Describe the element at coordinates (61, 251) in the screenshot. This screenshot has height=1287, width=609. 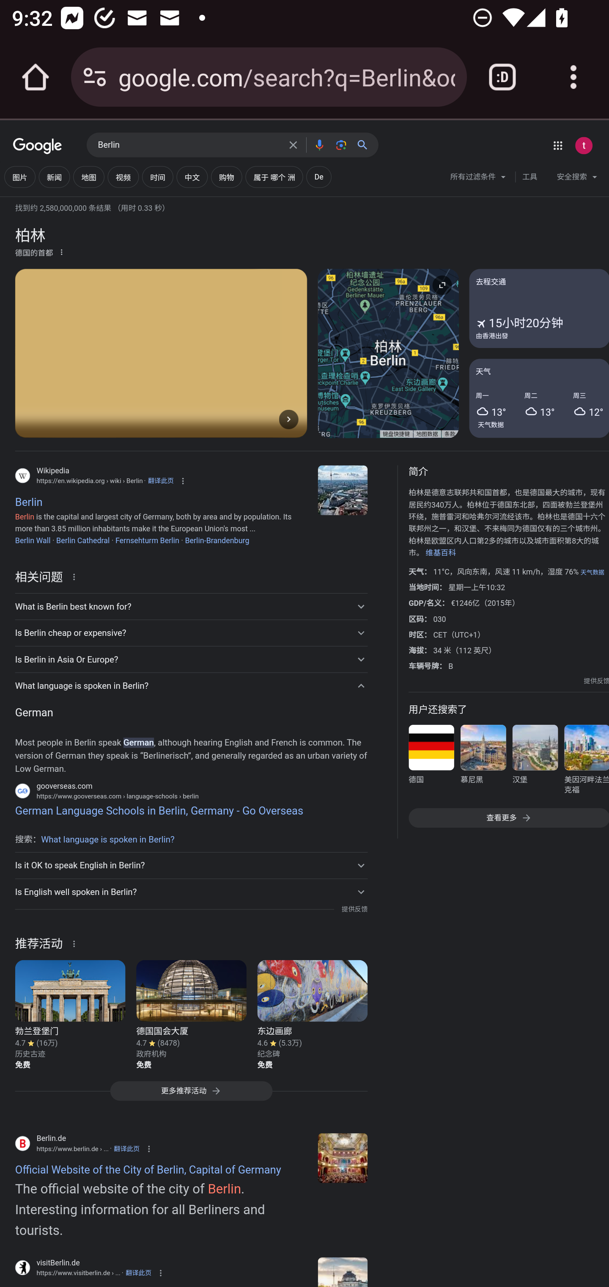
I see `更多选项` at that location.